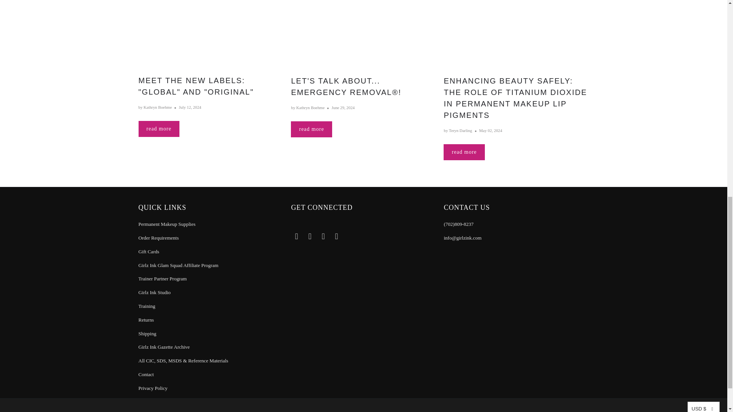 Image resolution: width=733 pixels, height=412 pixels. I want to click on Meet the New Labels: "GLOBAL" and "ORIGINAL", so click(211, 37).